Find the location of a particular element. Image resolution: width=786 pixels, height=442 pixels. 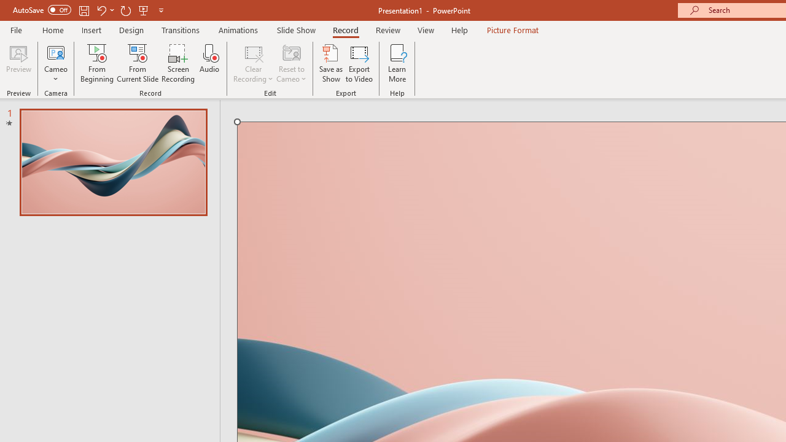

Learn More is located at coordinates (397, 63).